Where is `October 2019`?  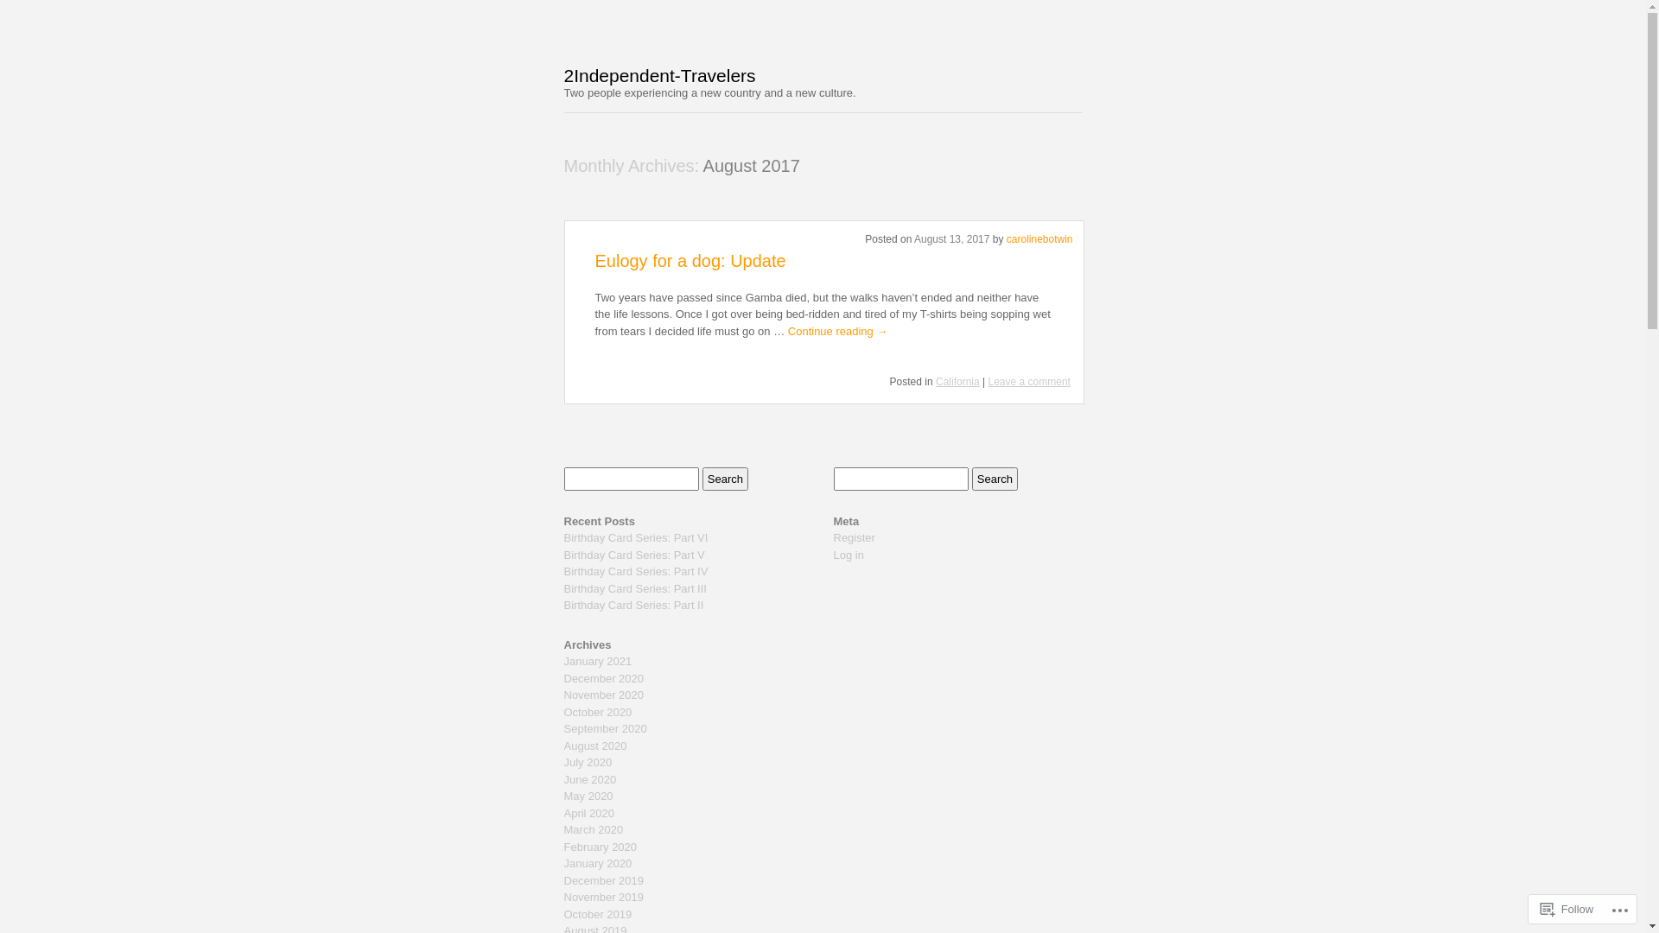
October 2019 is located at coordinates (598, 914).